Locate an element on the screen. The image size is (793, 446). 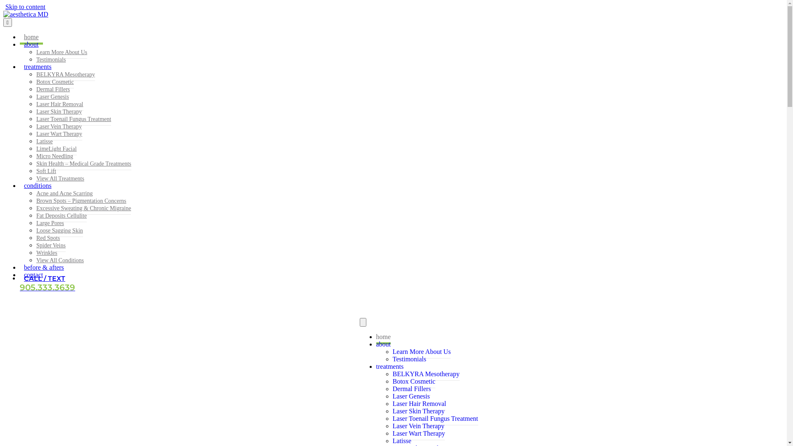
home is located at coordinates (383, 339).